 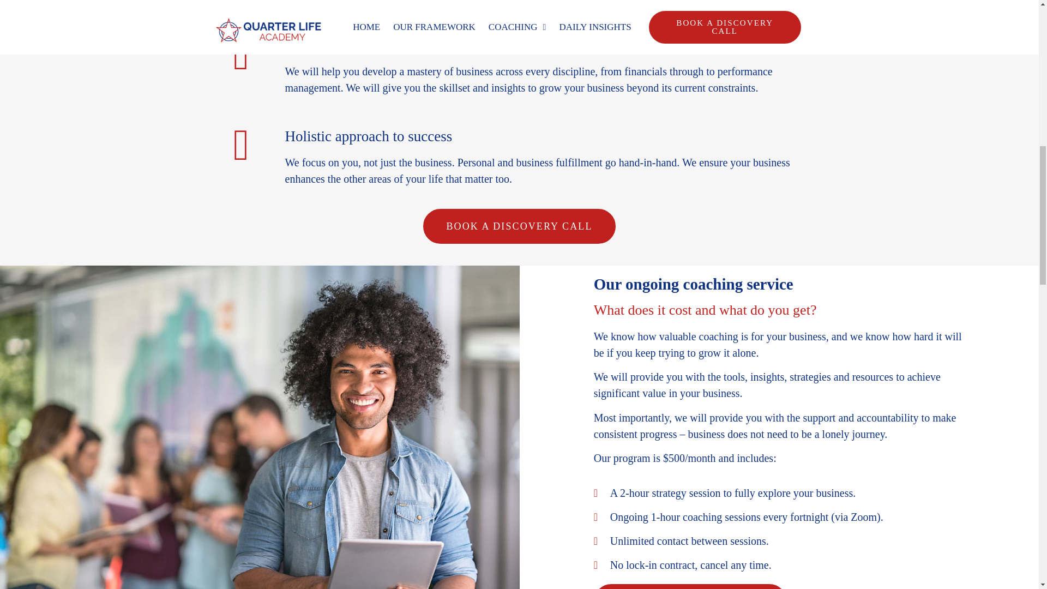 What do you see at coordinates (690, 587) in the screenshot?
I see `BOOK A DISCOVERY CALL` at bounding box center [690, 587].